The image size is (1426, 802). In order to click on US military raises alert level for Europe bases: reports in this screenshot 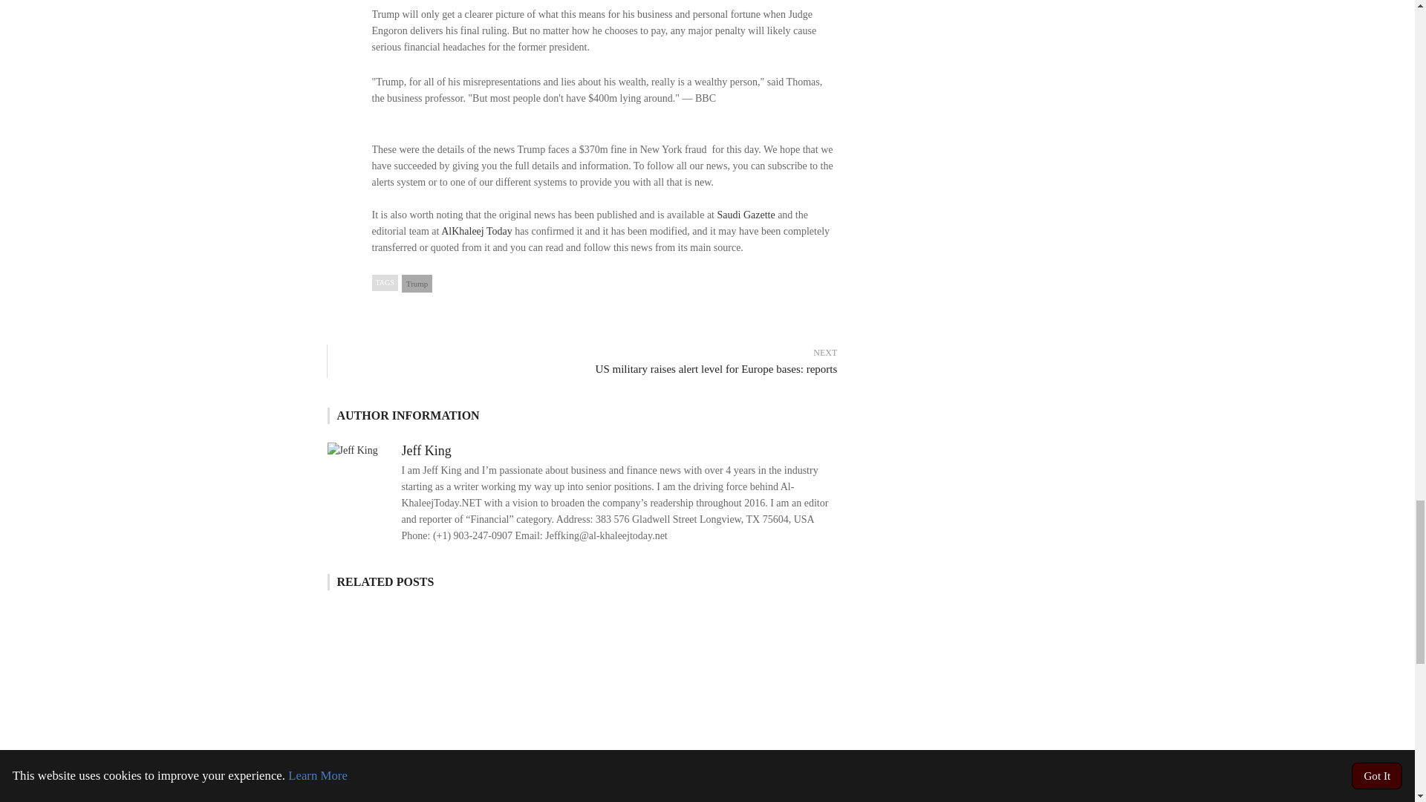, I will do `click(590, 369)`.